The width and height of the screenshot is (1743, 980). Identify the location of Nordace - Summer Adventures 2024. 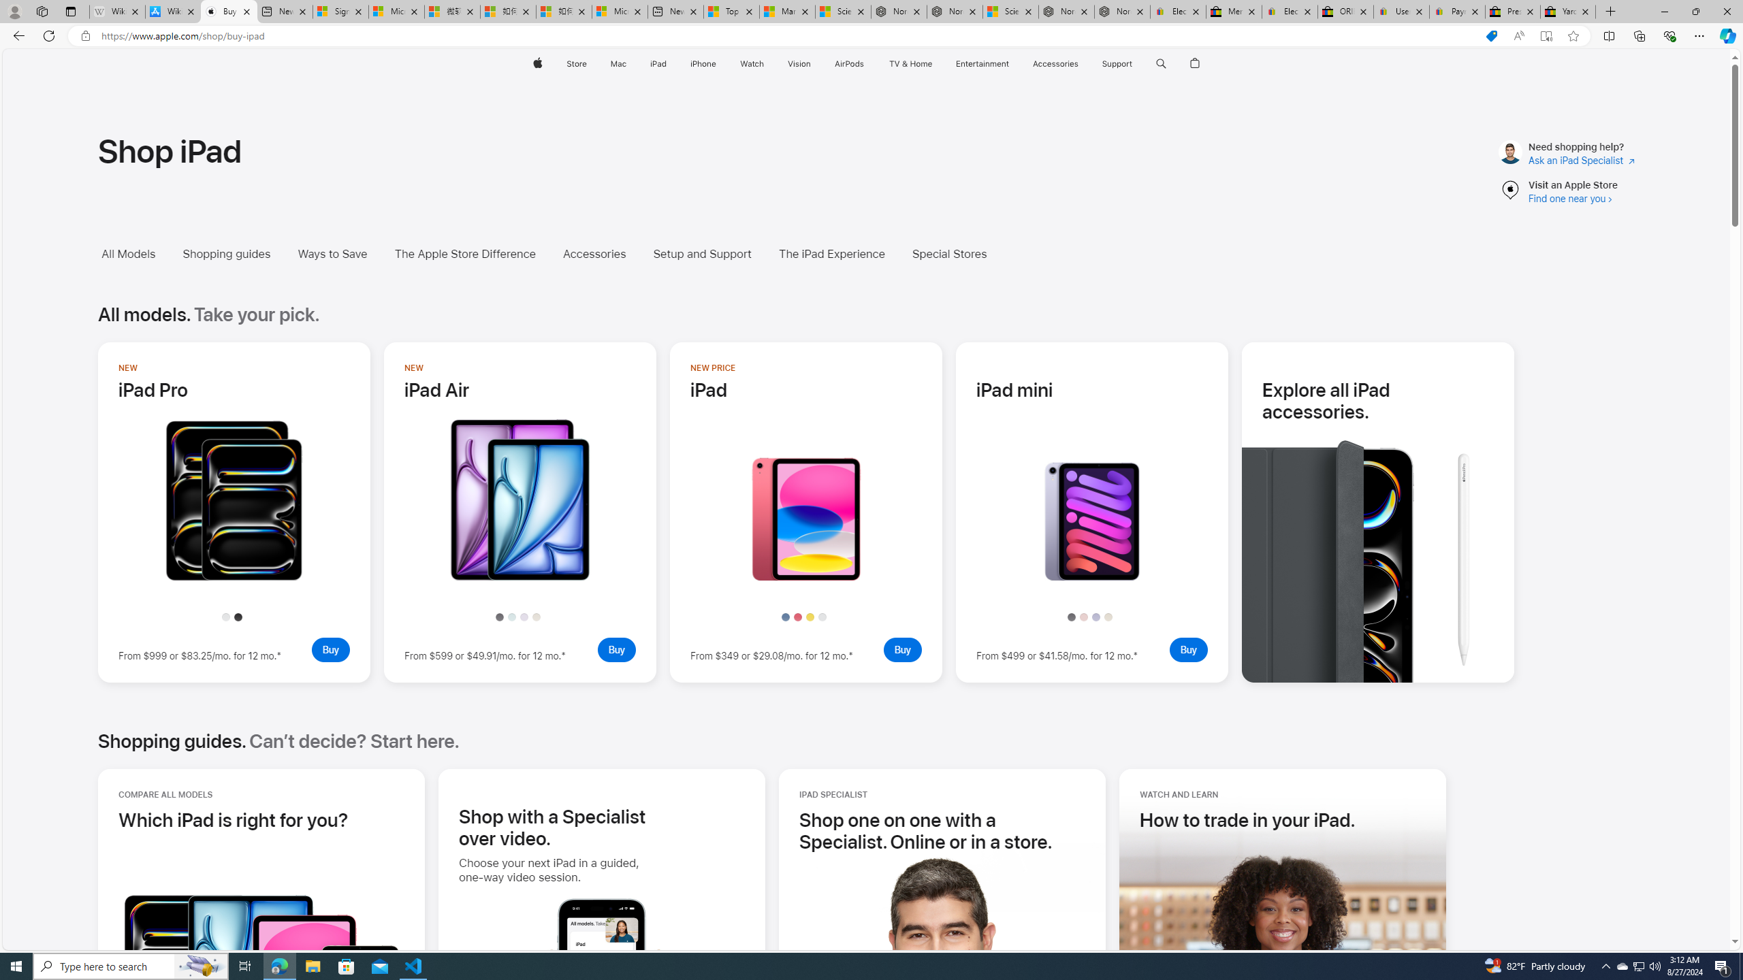
(1066, 12).